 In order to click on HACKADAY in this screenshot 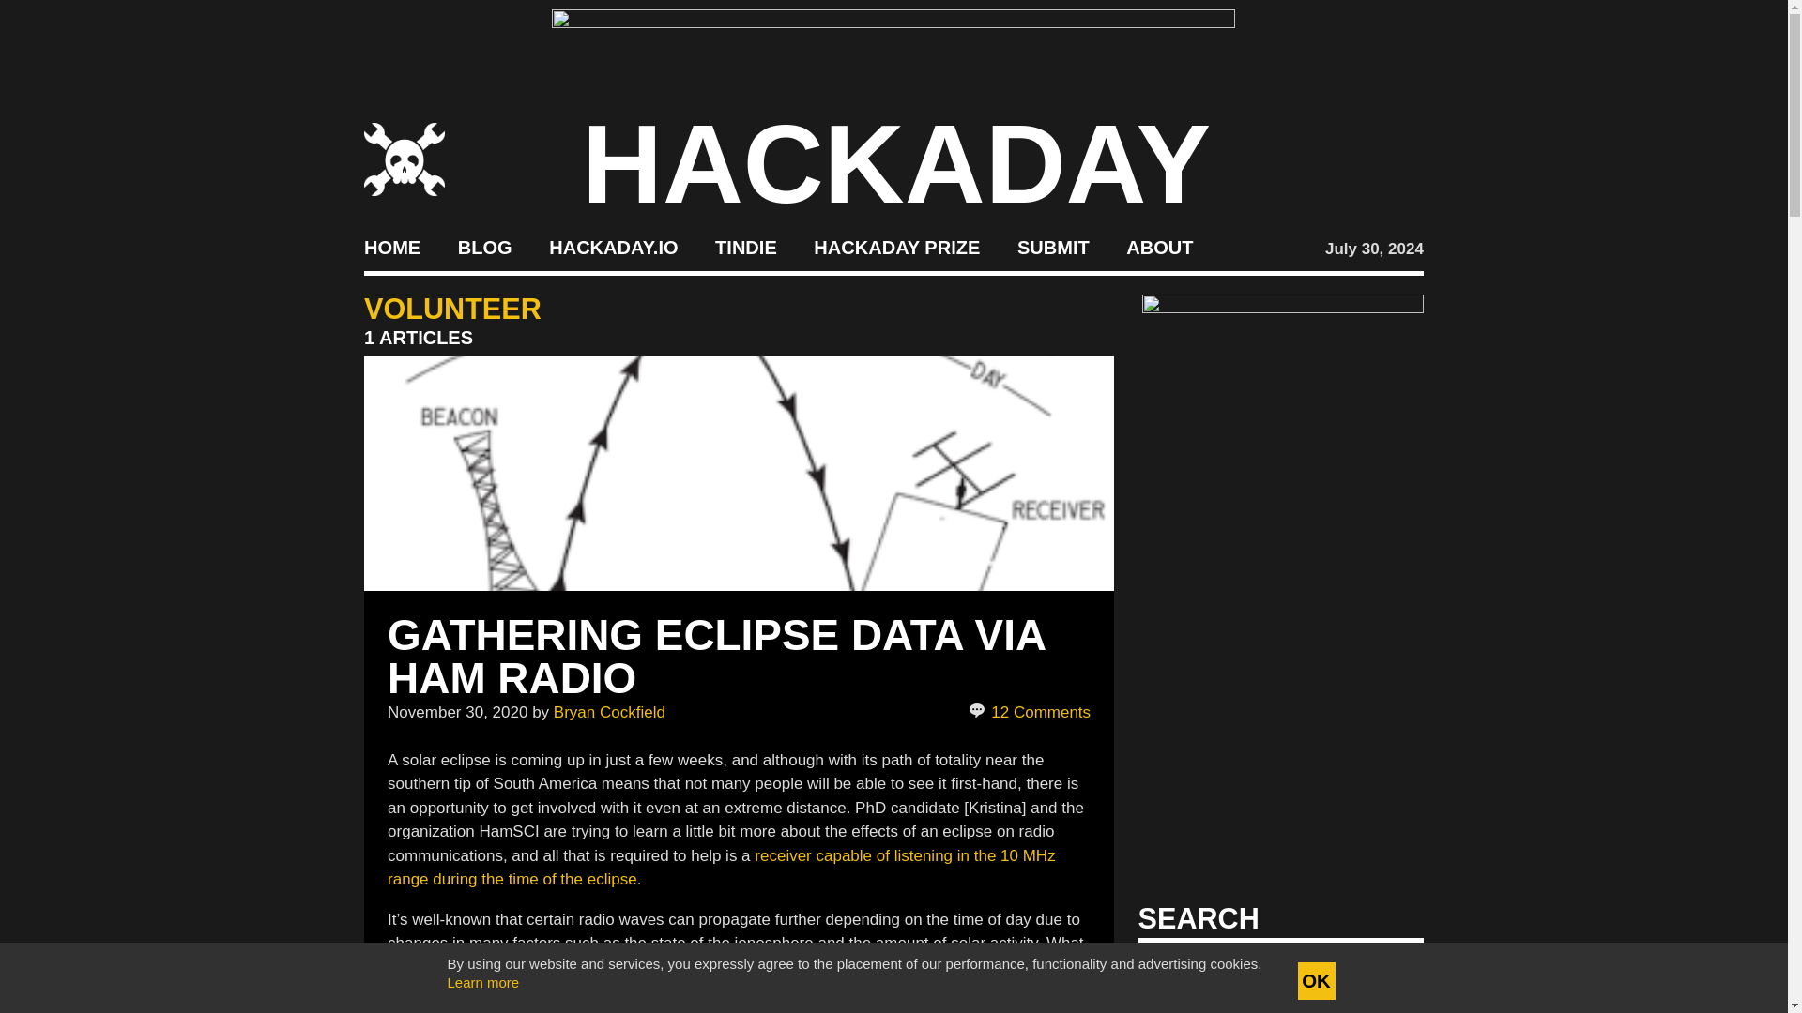, I will do `click(896, 163)`.